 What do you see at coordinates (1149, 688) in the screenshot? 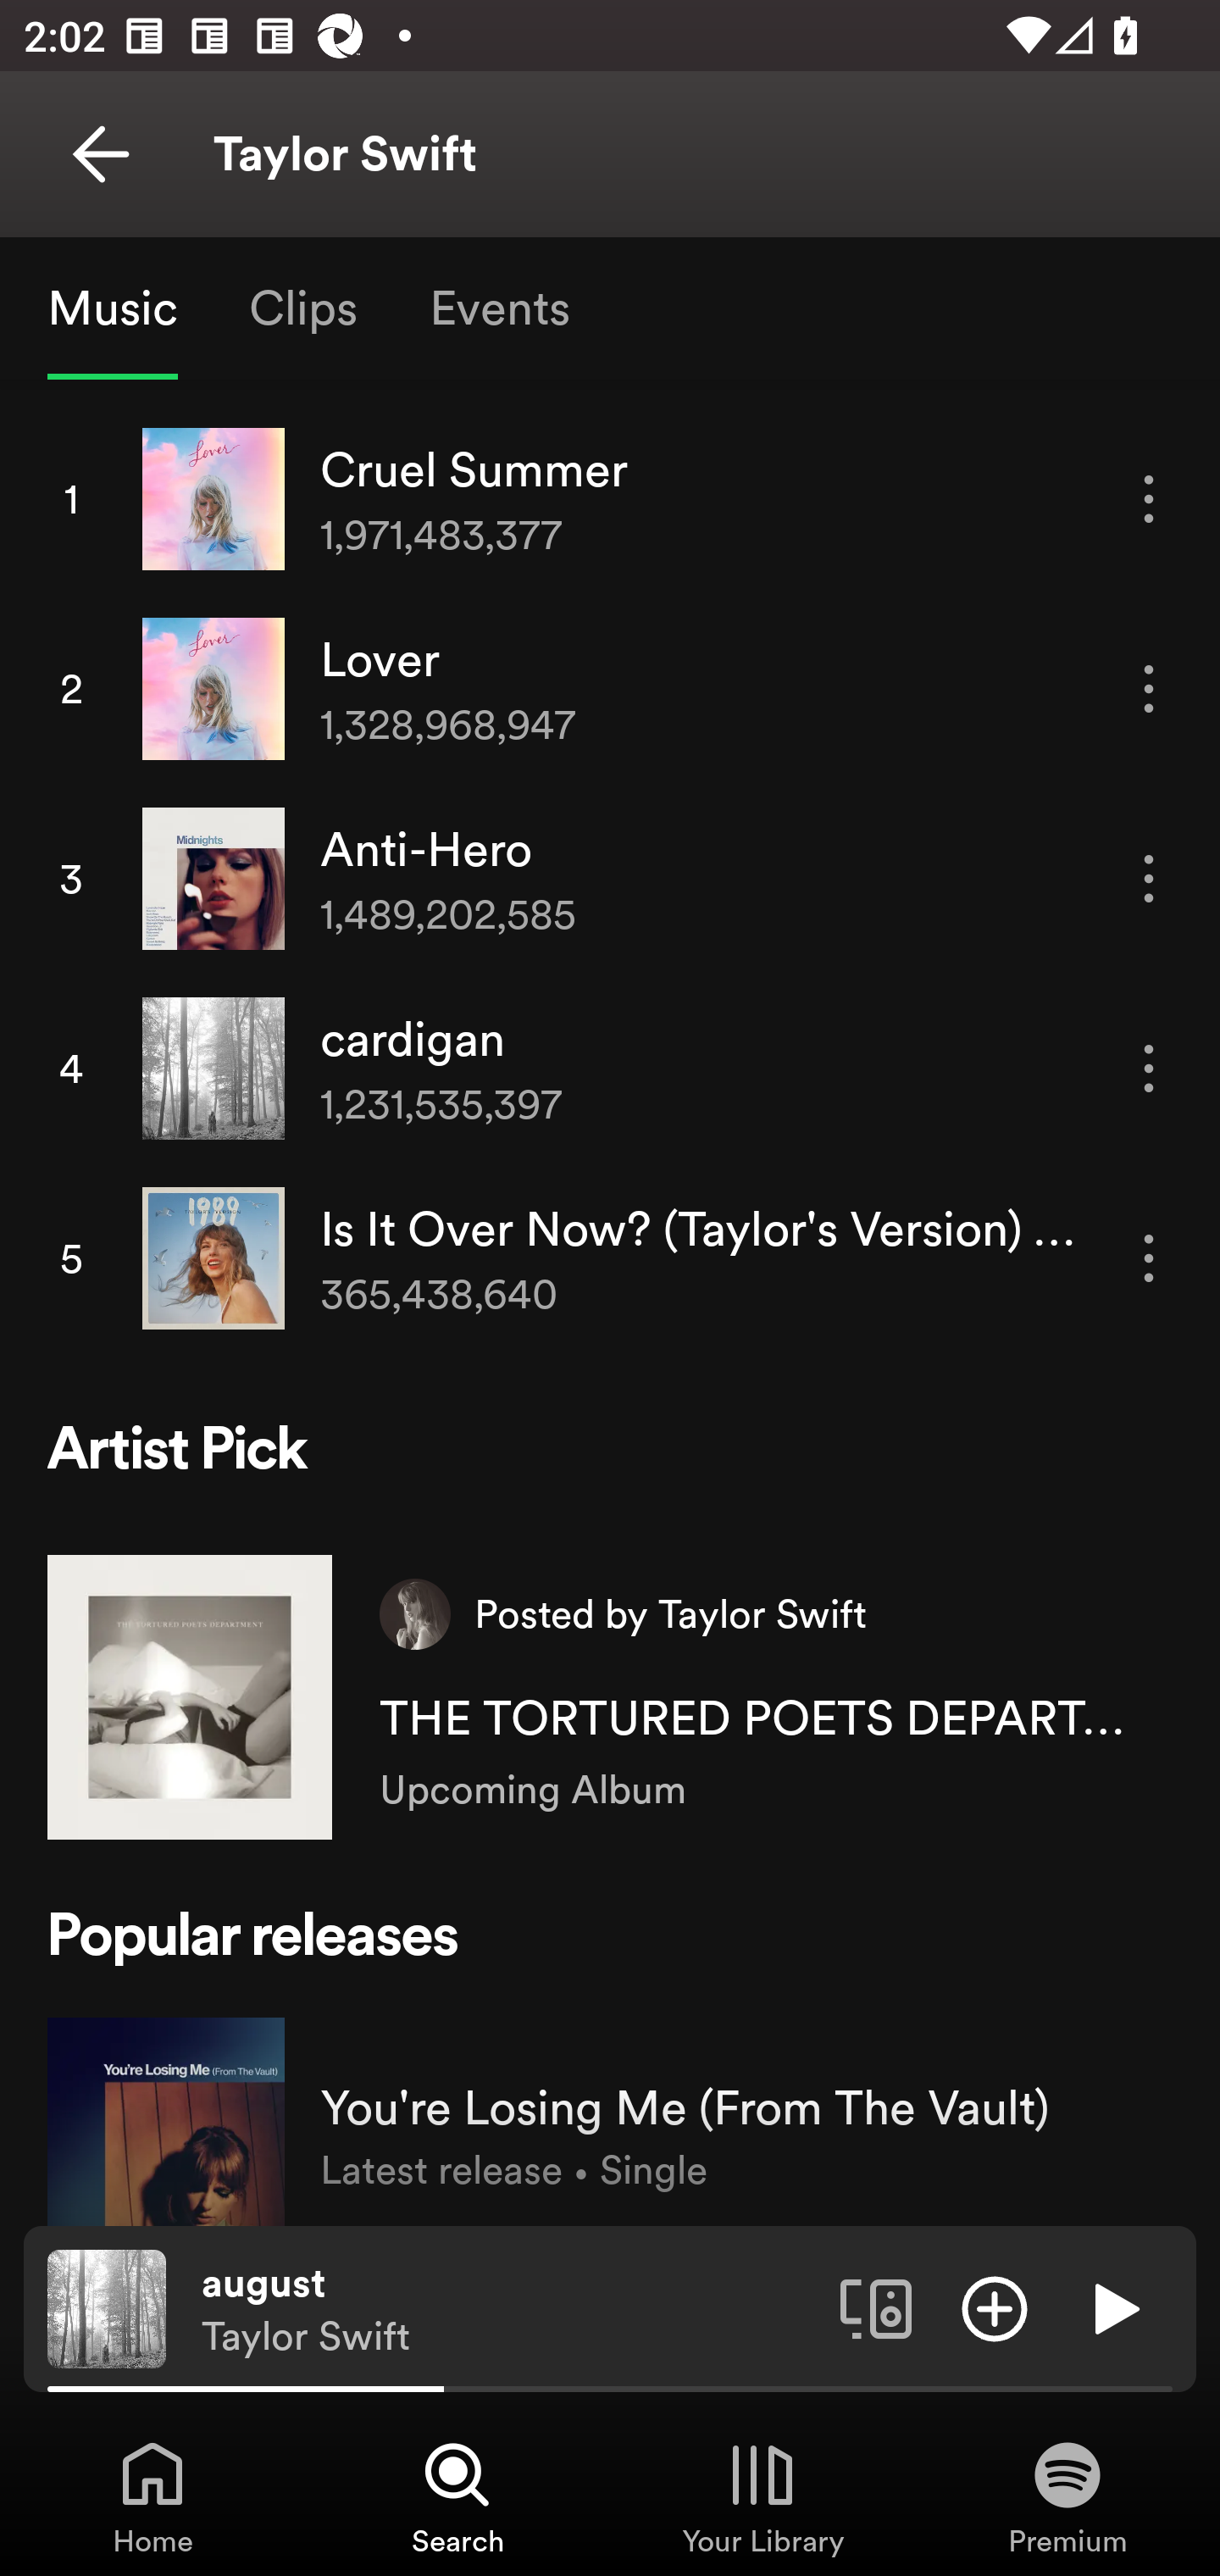
I see `More options for song Lover` at bounding box center [1149, 688].